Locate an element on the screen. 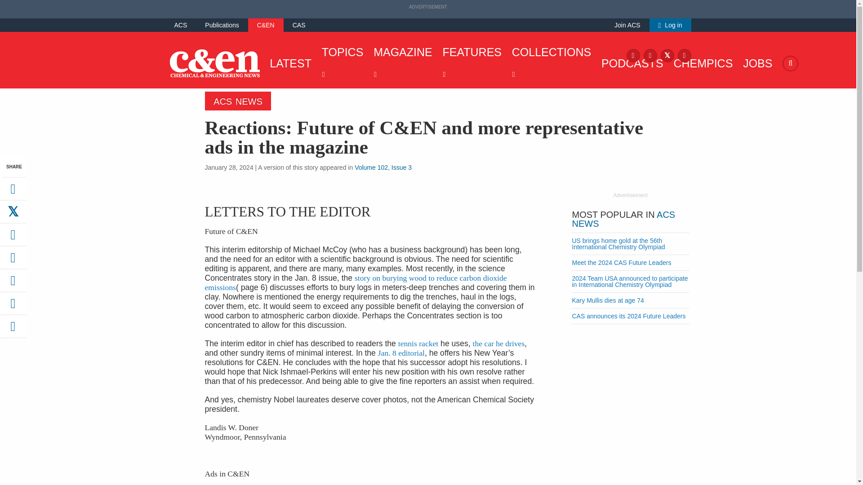 Image resolution: width=863 pixels, height=485 pixels. How burying wood reduces carbon dioxide emissions is located at coordinates (356, 283).